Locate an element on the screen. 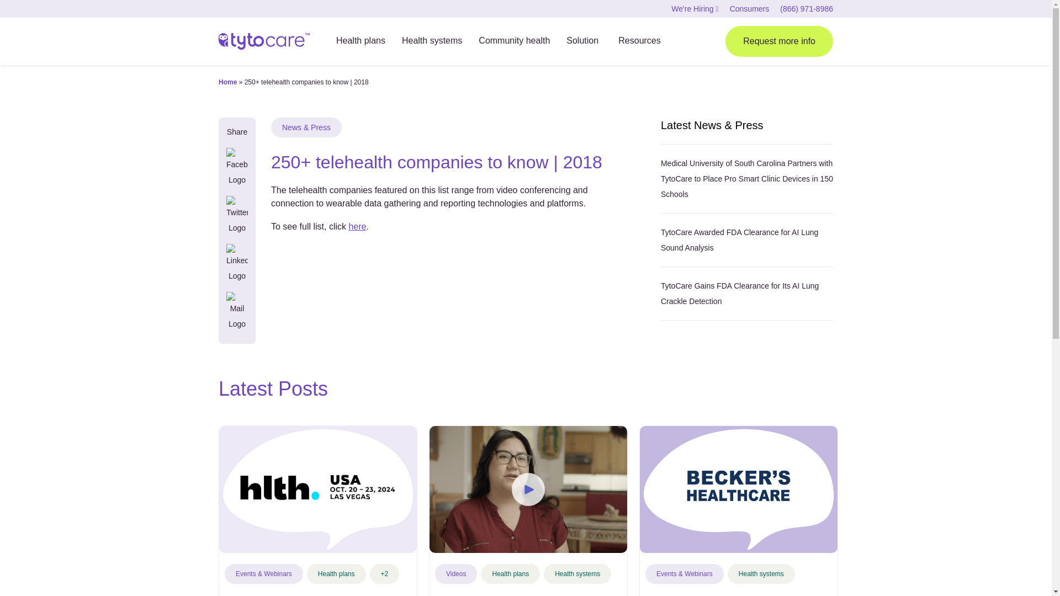 The height and width of the screenshot is (596, 1060). Solution is located at coordinates (584, 42).